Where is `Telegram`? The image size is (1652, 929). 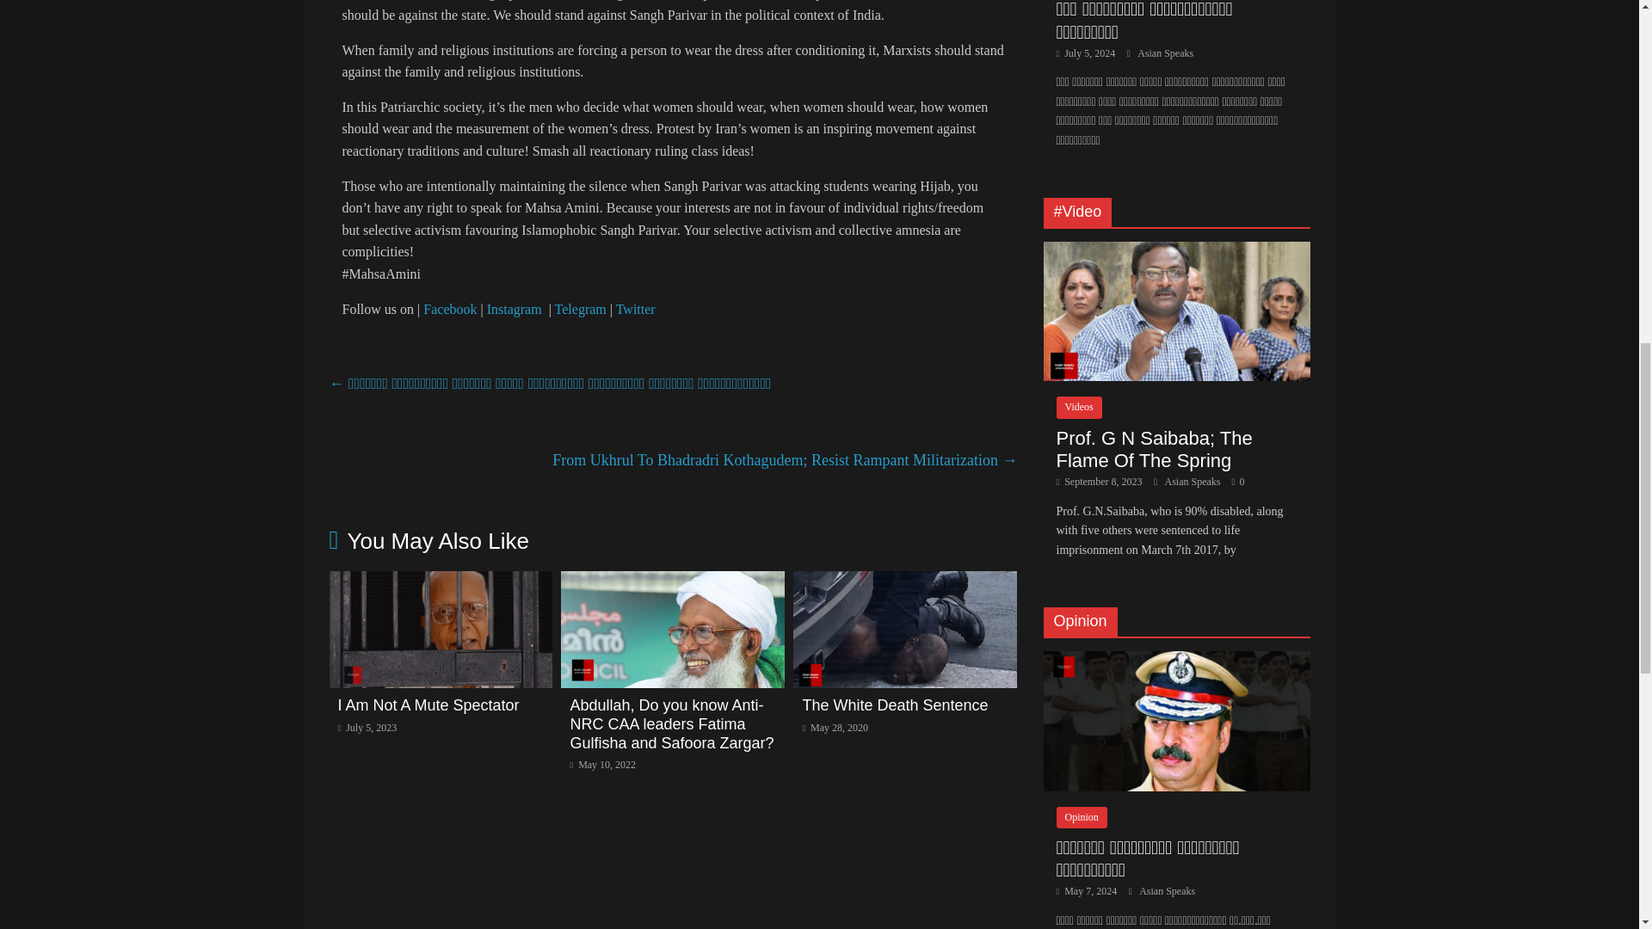 Telegram is located at coordinates (580, 308).